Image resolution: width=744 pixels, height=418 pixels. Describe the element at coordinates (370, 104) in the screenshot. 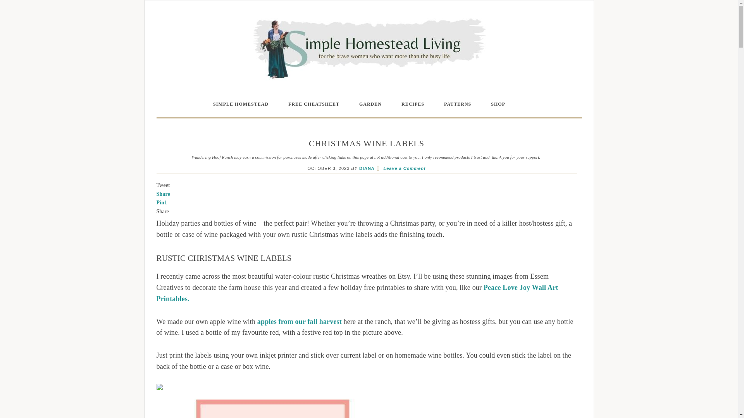

I see `GARDEN` at that location.